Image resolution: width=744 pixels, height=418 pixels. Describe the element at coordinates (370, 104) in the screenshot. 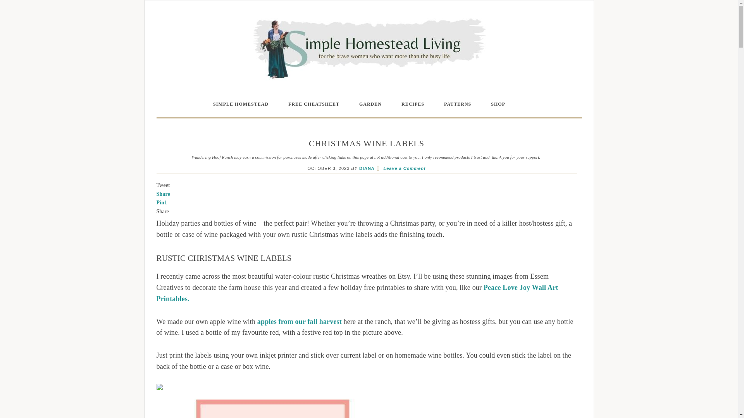

I see `GARDEN` at that location.